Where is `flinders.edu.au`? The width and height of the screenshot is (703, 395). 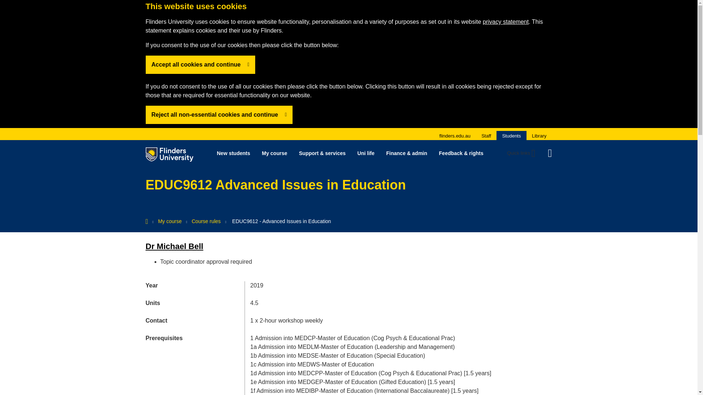
flinders.edu.au is located at coordinates (455, 136).